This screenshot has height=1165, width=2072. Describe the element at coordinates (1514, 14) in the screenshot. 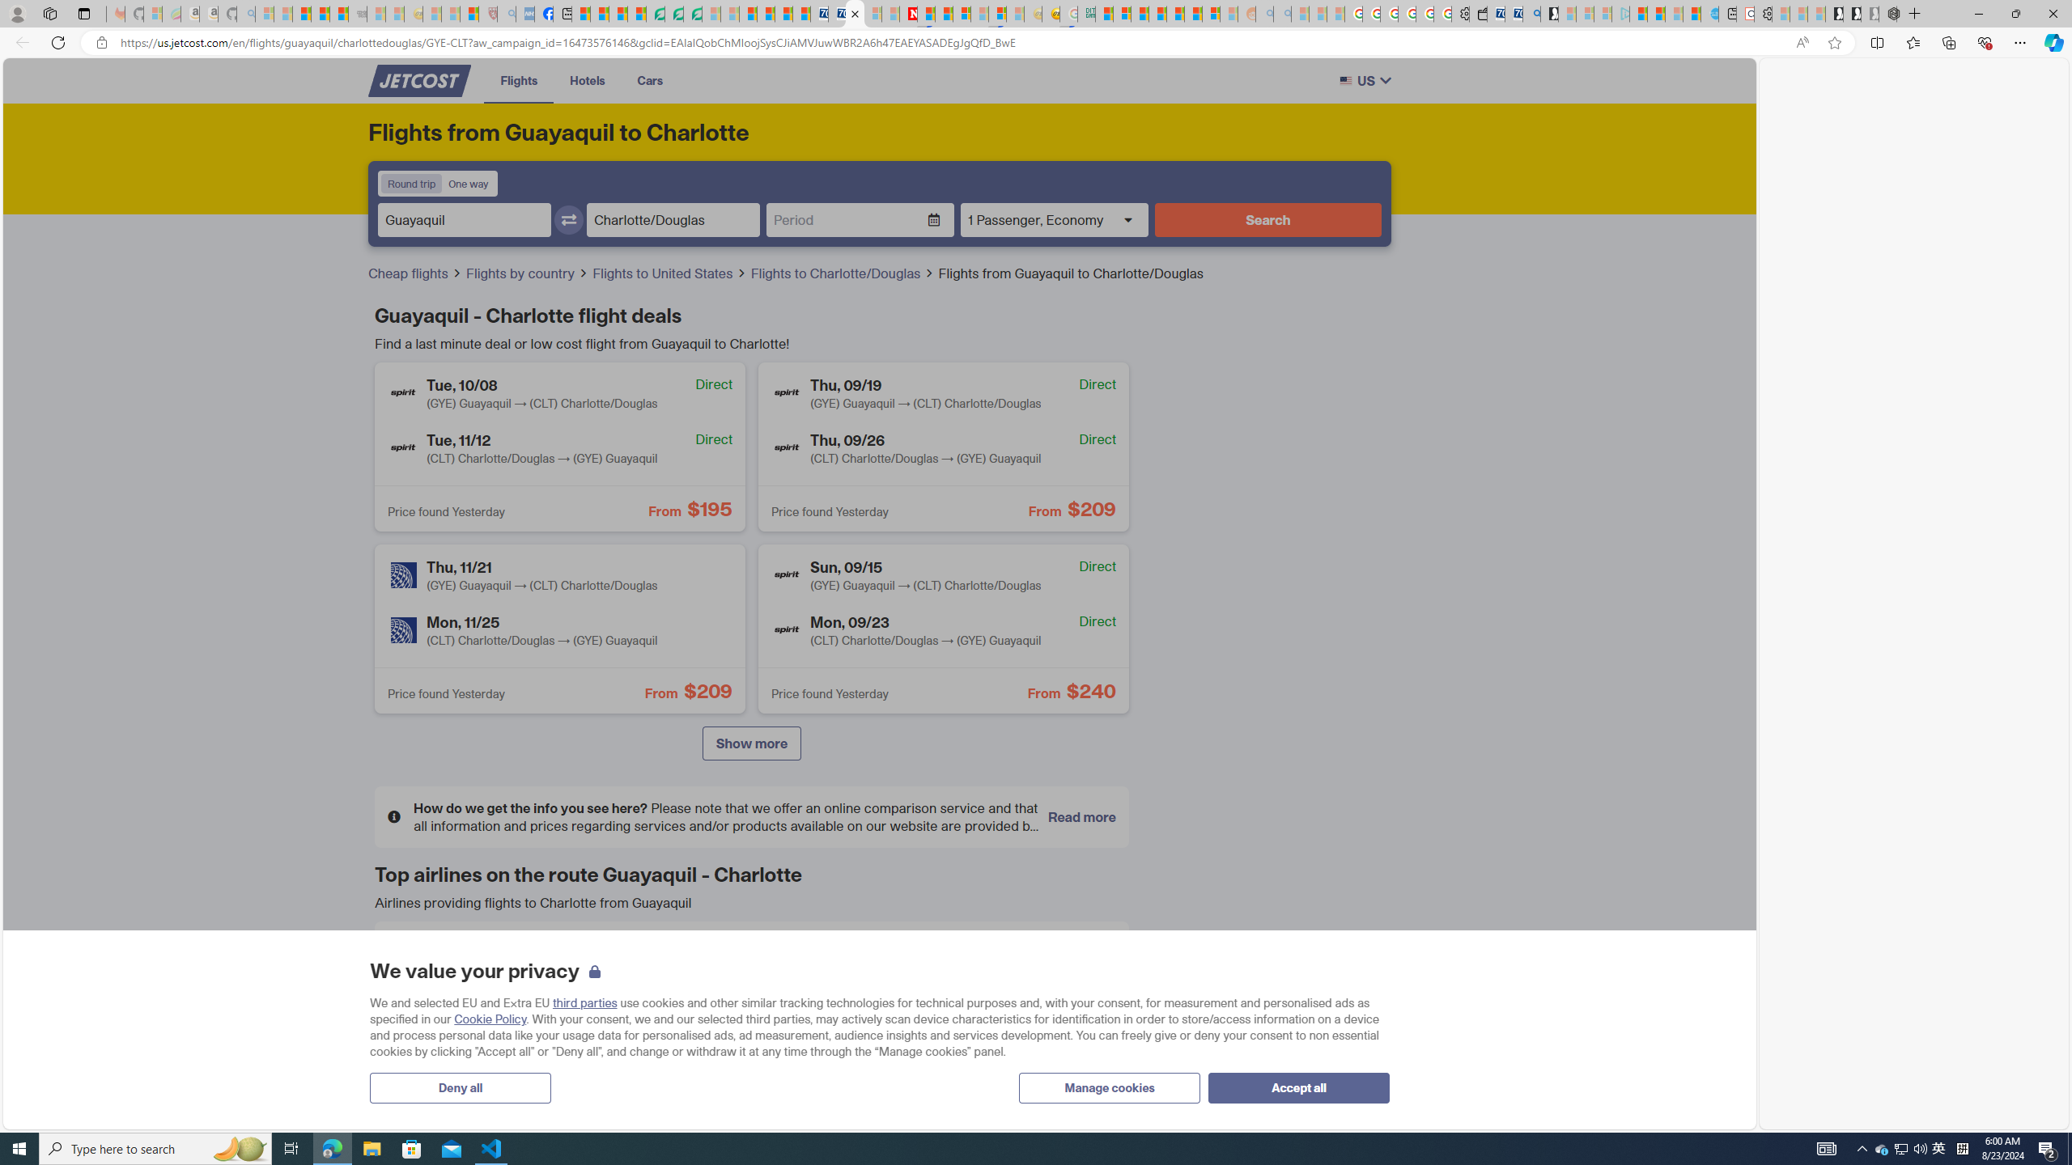

I see `Cheap Car Rentals - Save70.com` at that location.